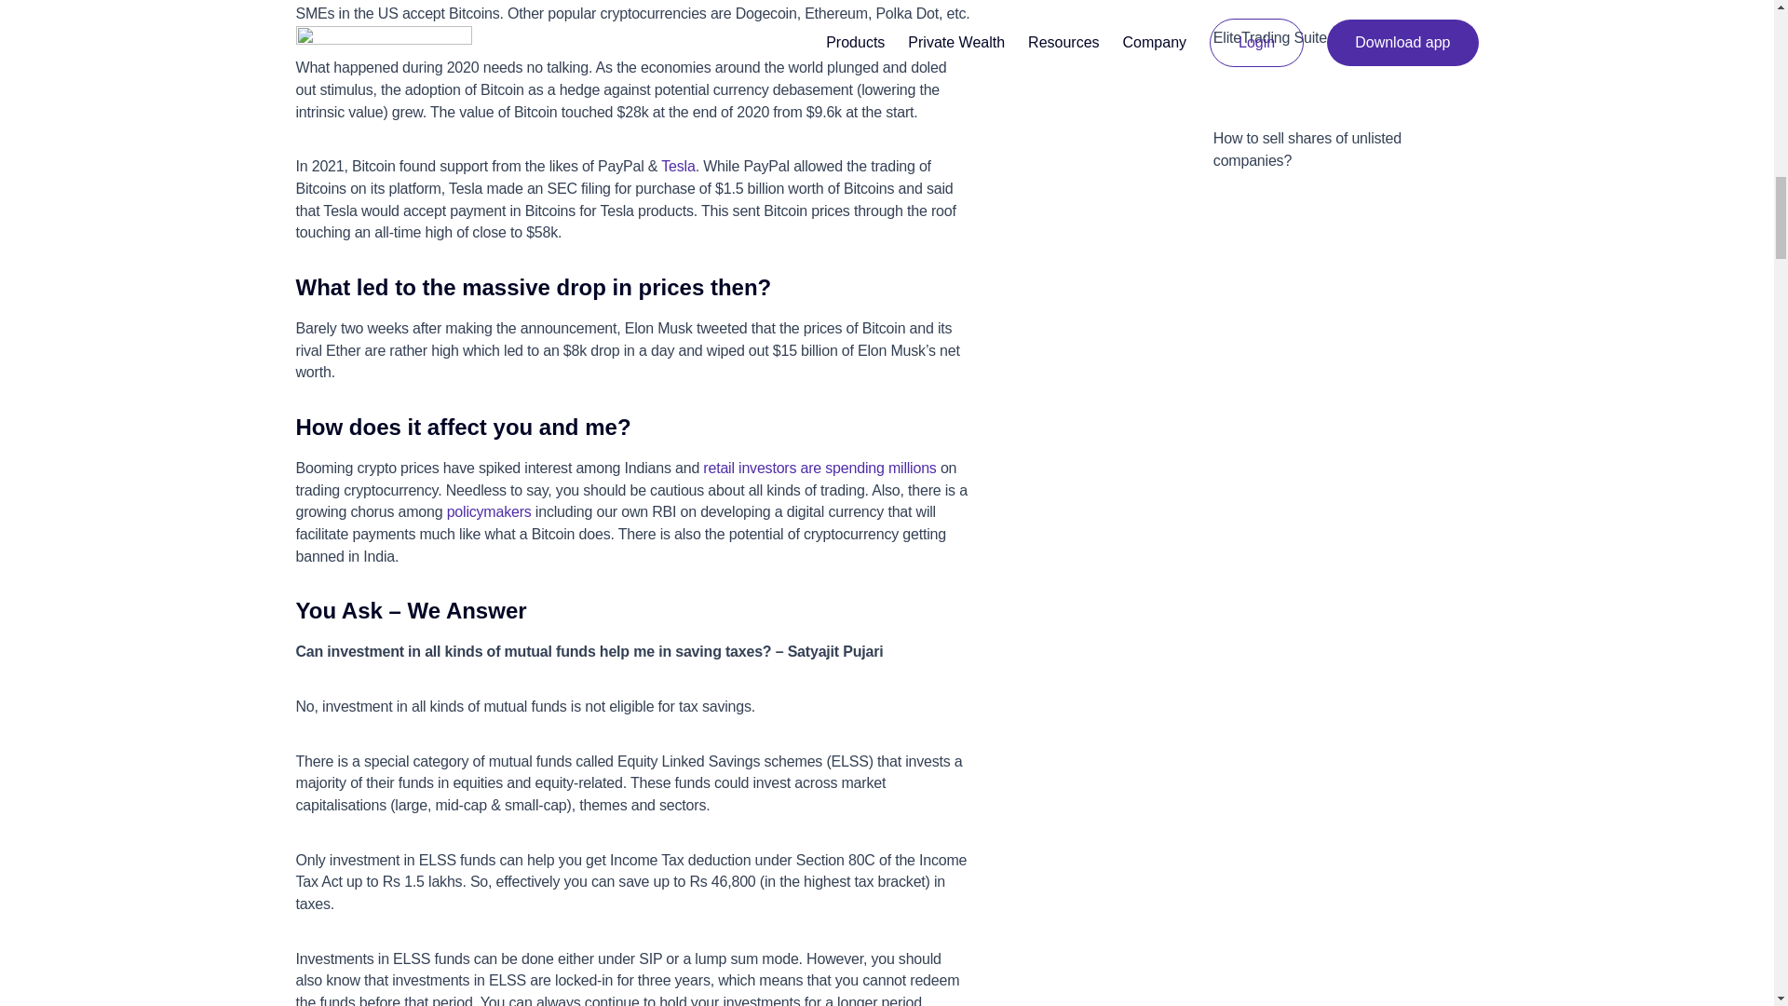  Describe the element at coordinates (819, 468) in the screenshot. I see `retail investors are spending millions` at that location.